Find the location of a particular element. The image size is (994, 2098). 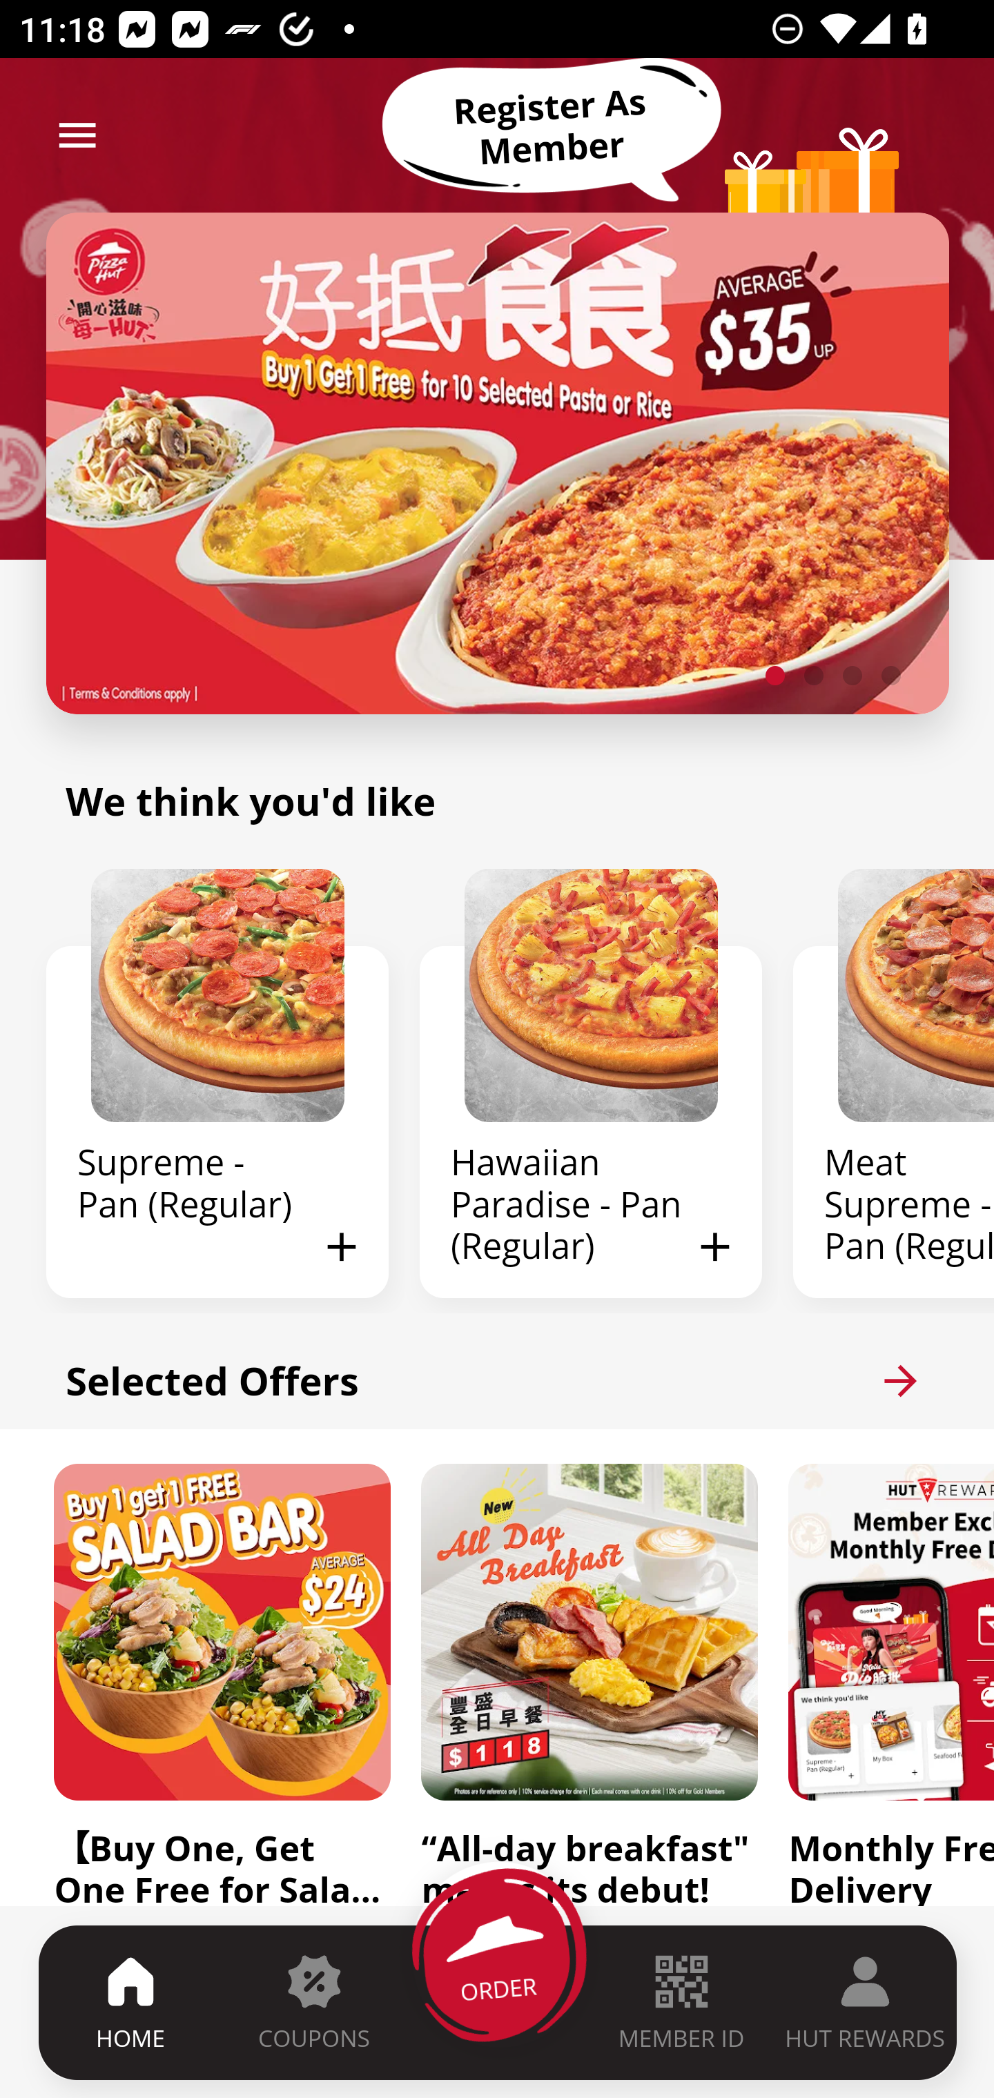

menu is located at coordinates (77, 135).